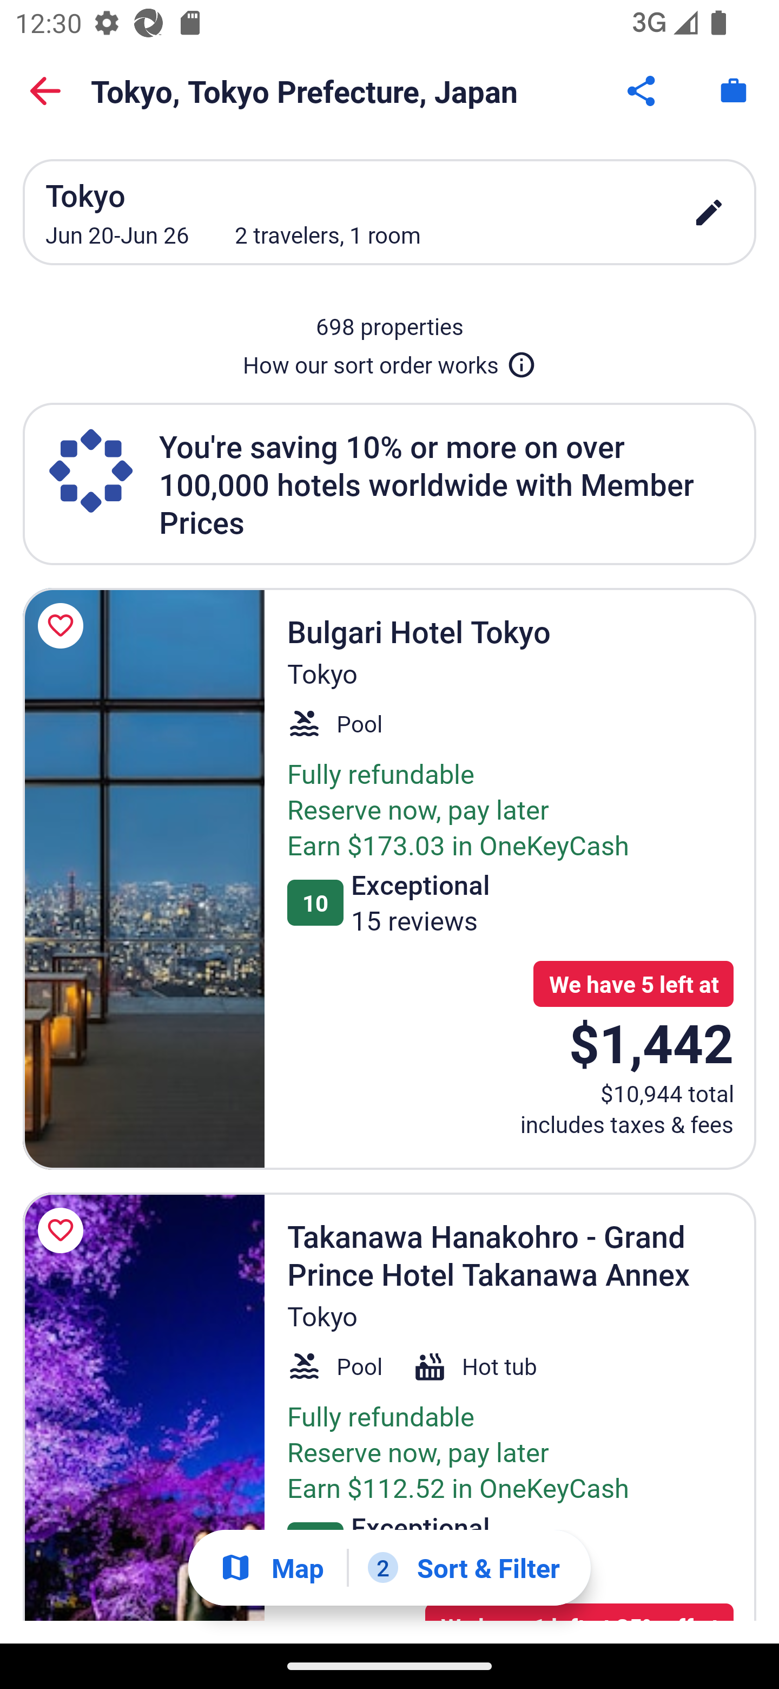 This screenshot has width=779, height=1689. I want to click on Tokyo Jun 20-Jun 26 2 travelers, 1 room edit, so click(389, 212).